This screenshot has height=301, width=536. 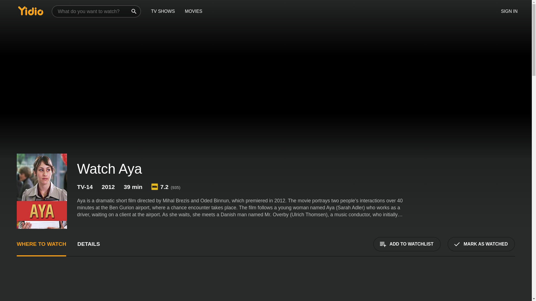 I want to click on ADD TO WATCHLIST, so click(x=407, y=244).